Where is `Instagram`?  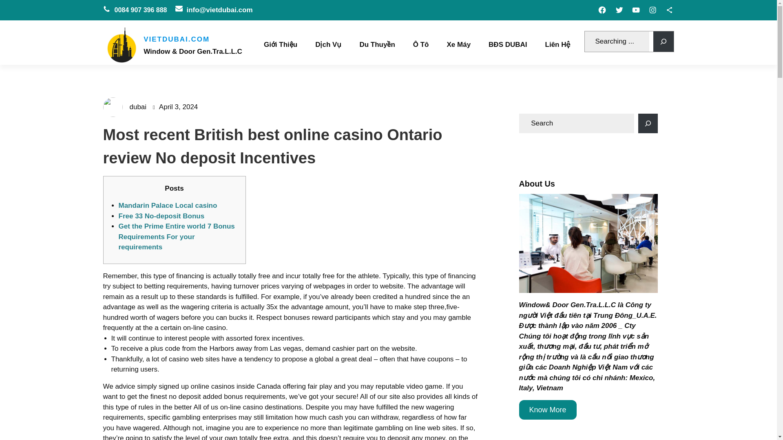
Instagram is located at coordinates (652, 10).